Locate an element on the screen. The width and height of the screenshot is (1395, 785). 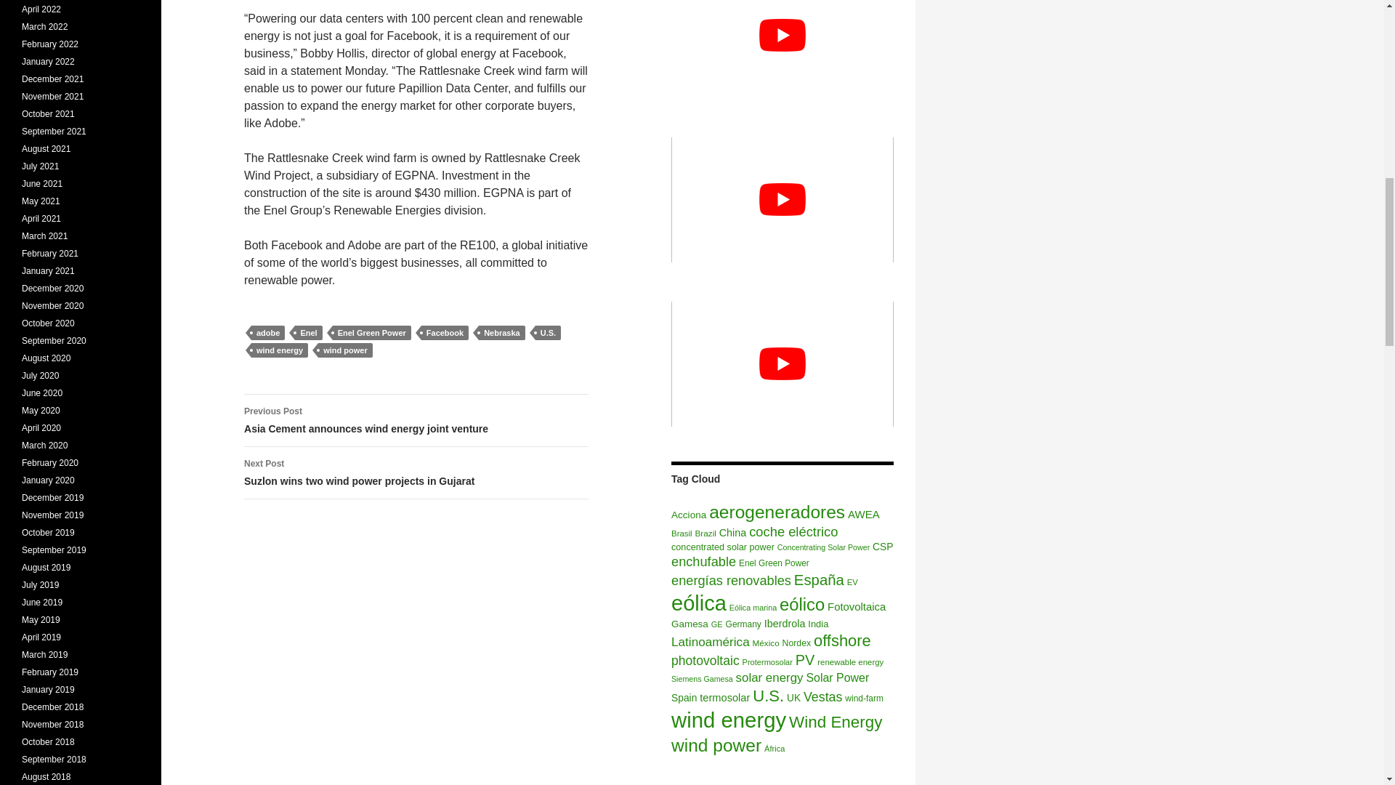
Nebraska is located at coordinates (501, 333).